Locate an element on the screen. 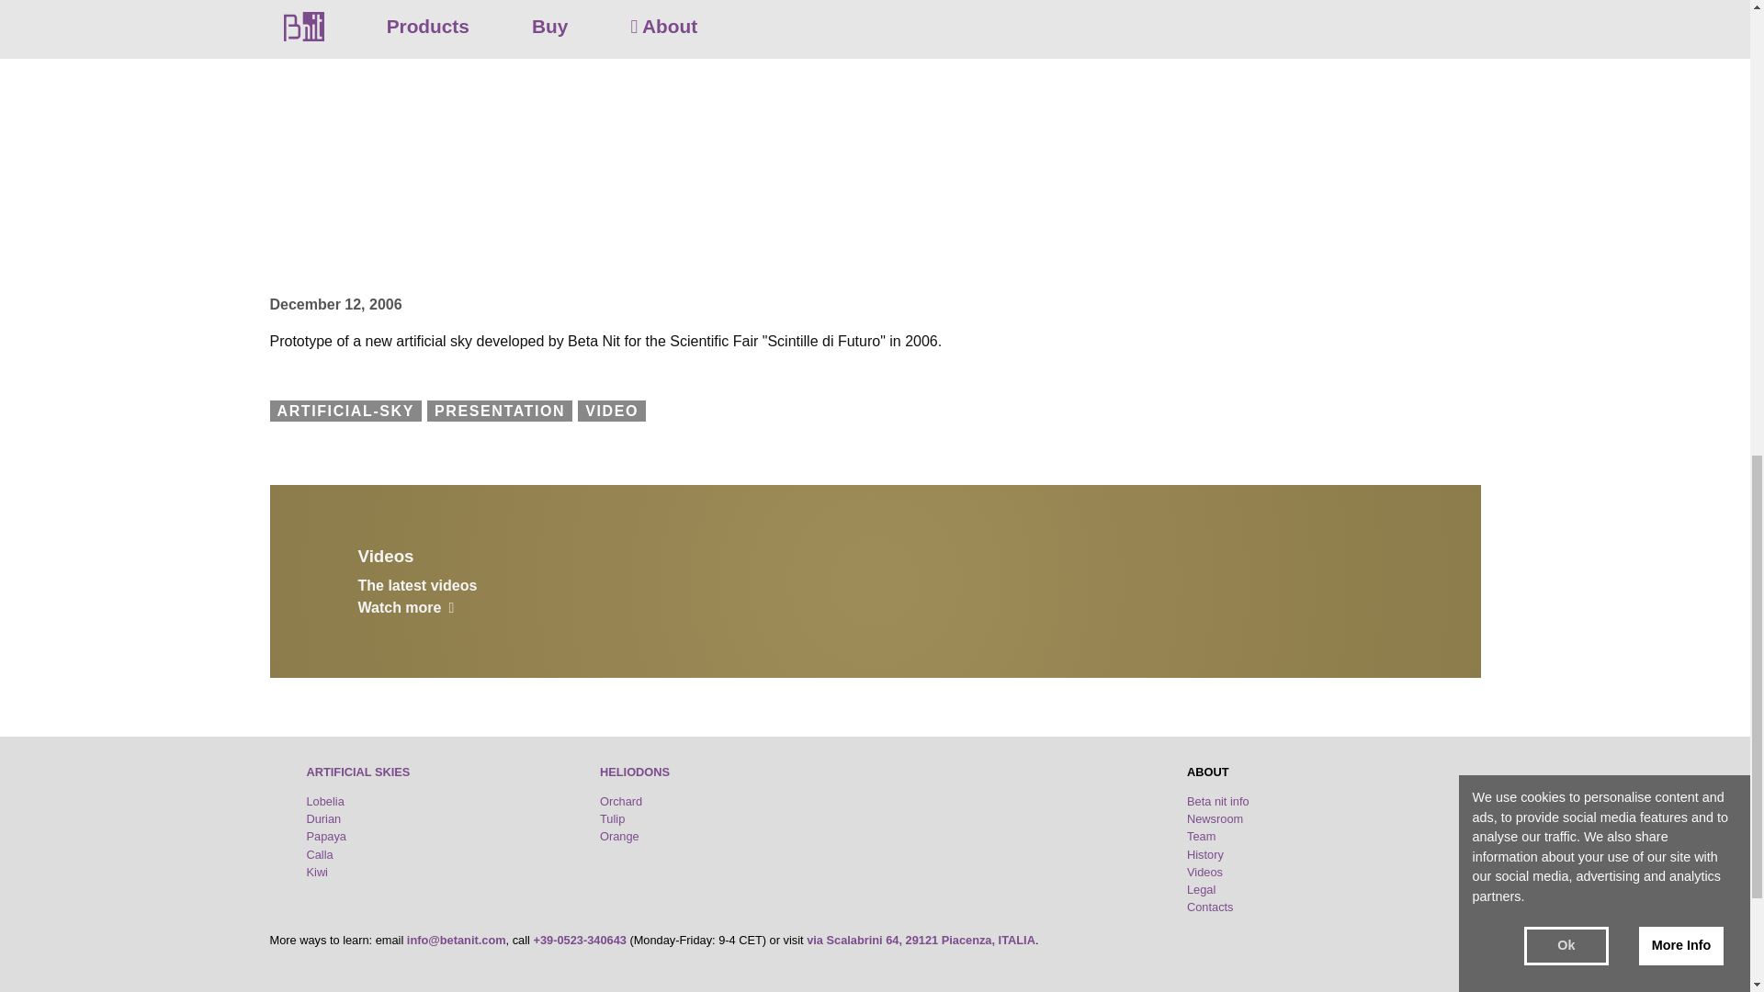  Kiwi is located at coordinates (318, 871).